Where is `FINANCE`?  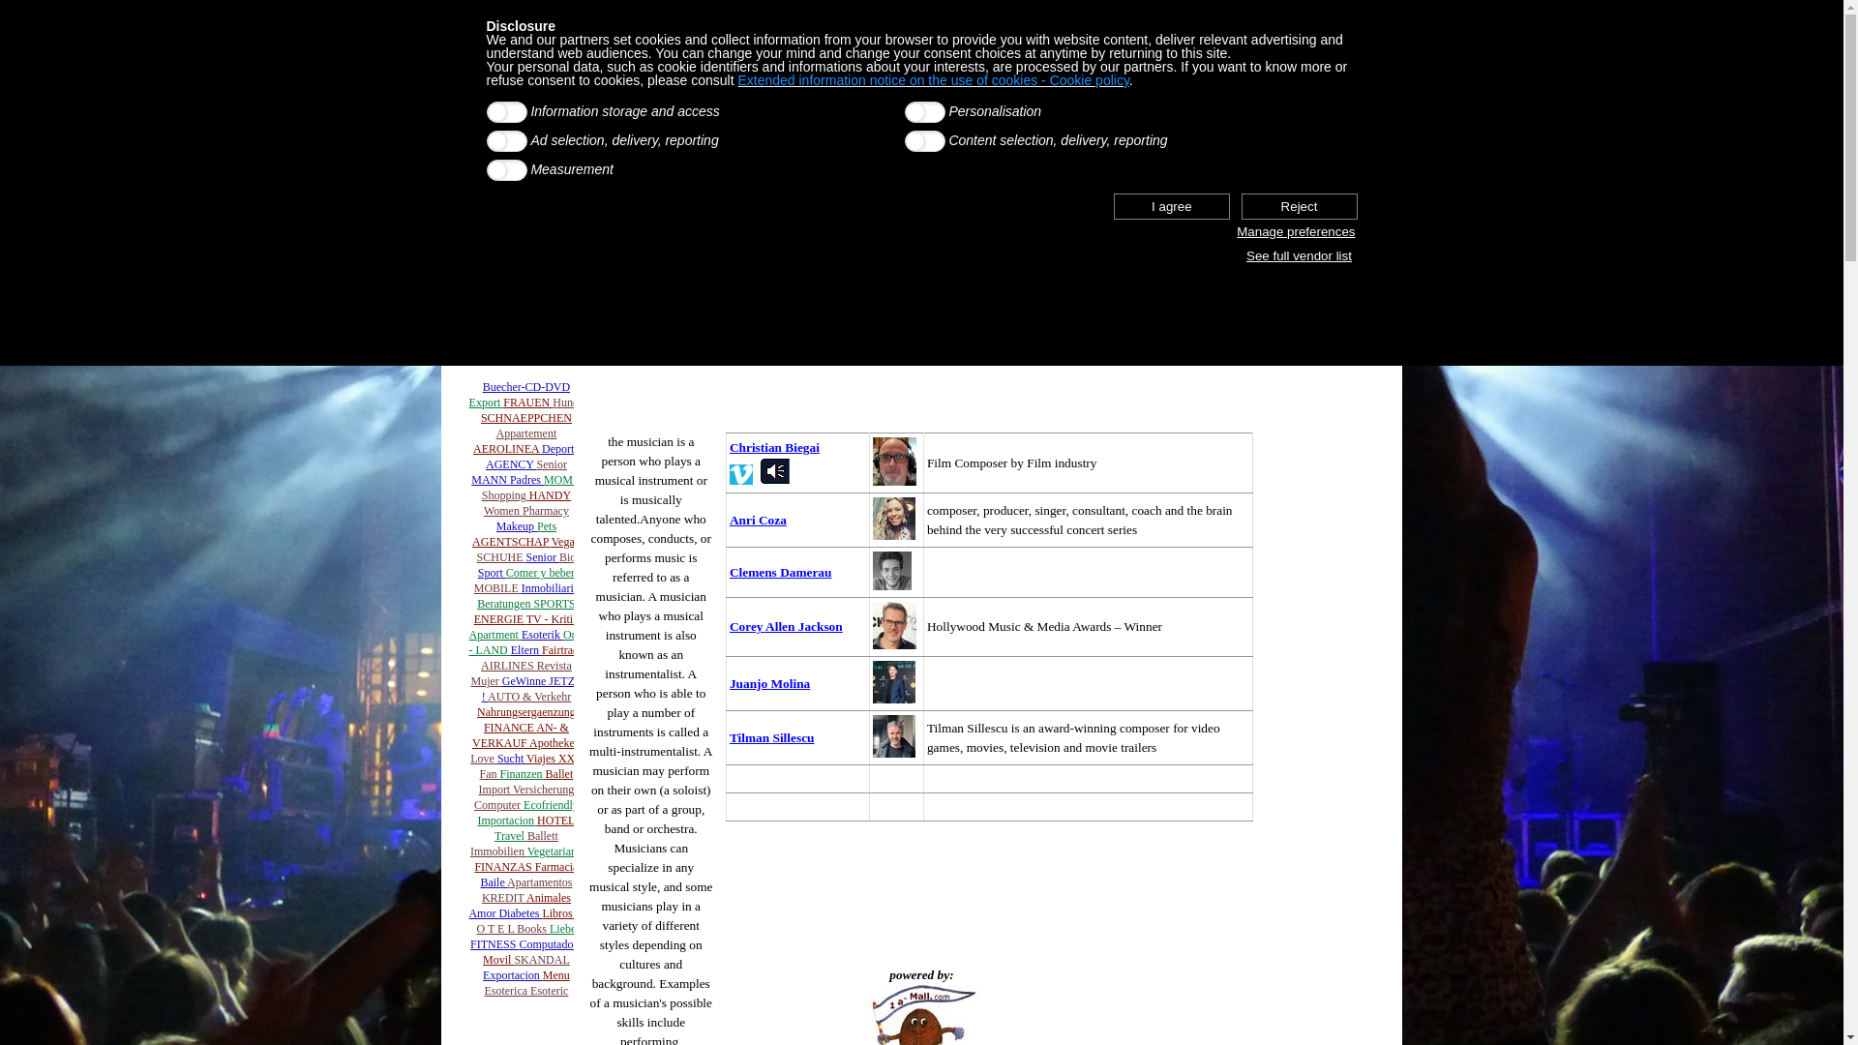
FINANCE is located at coordinates (510, 728).